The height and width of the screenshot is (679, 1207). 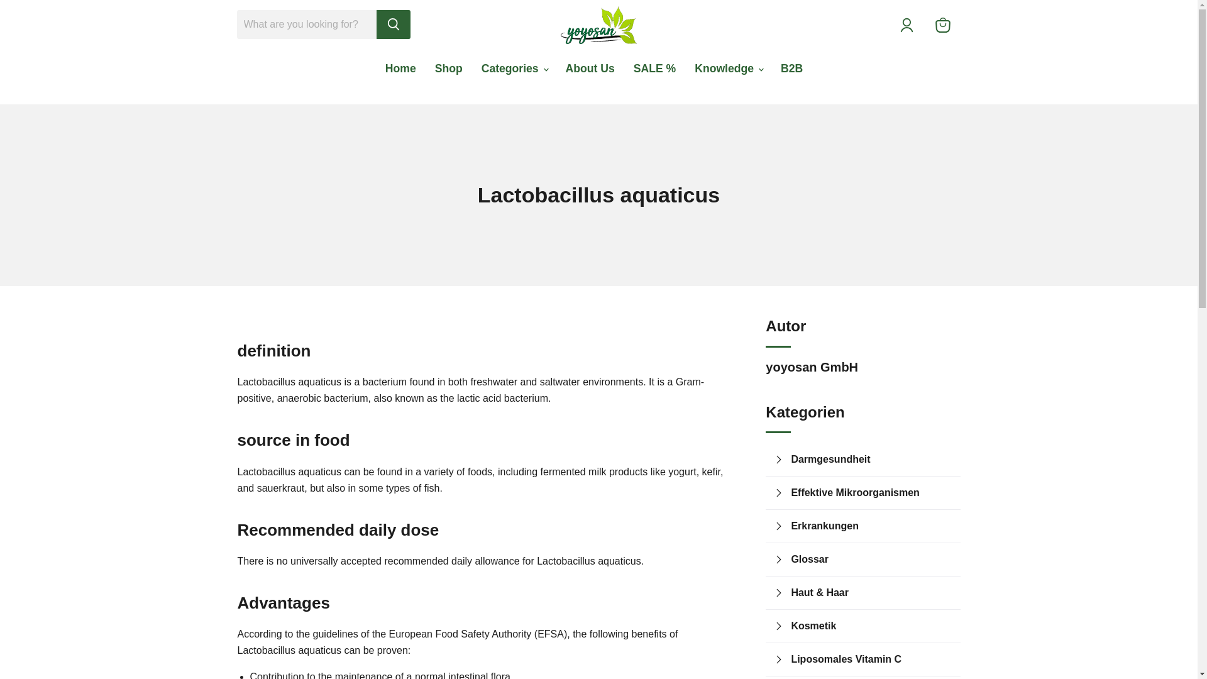 I want to click on View cart, so click(x=943, y=25).